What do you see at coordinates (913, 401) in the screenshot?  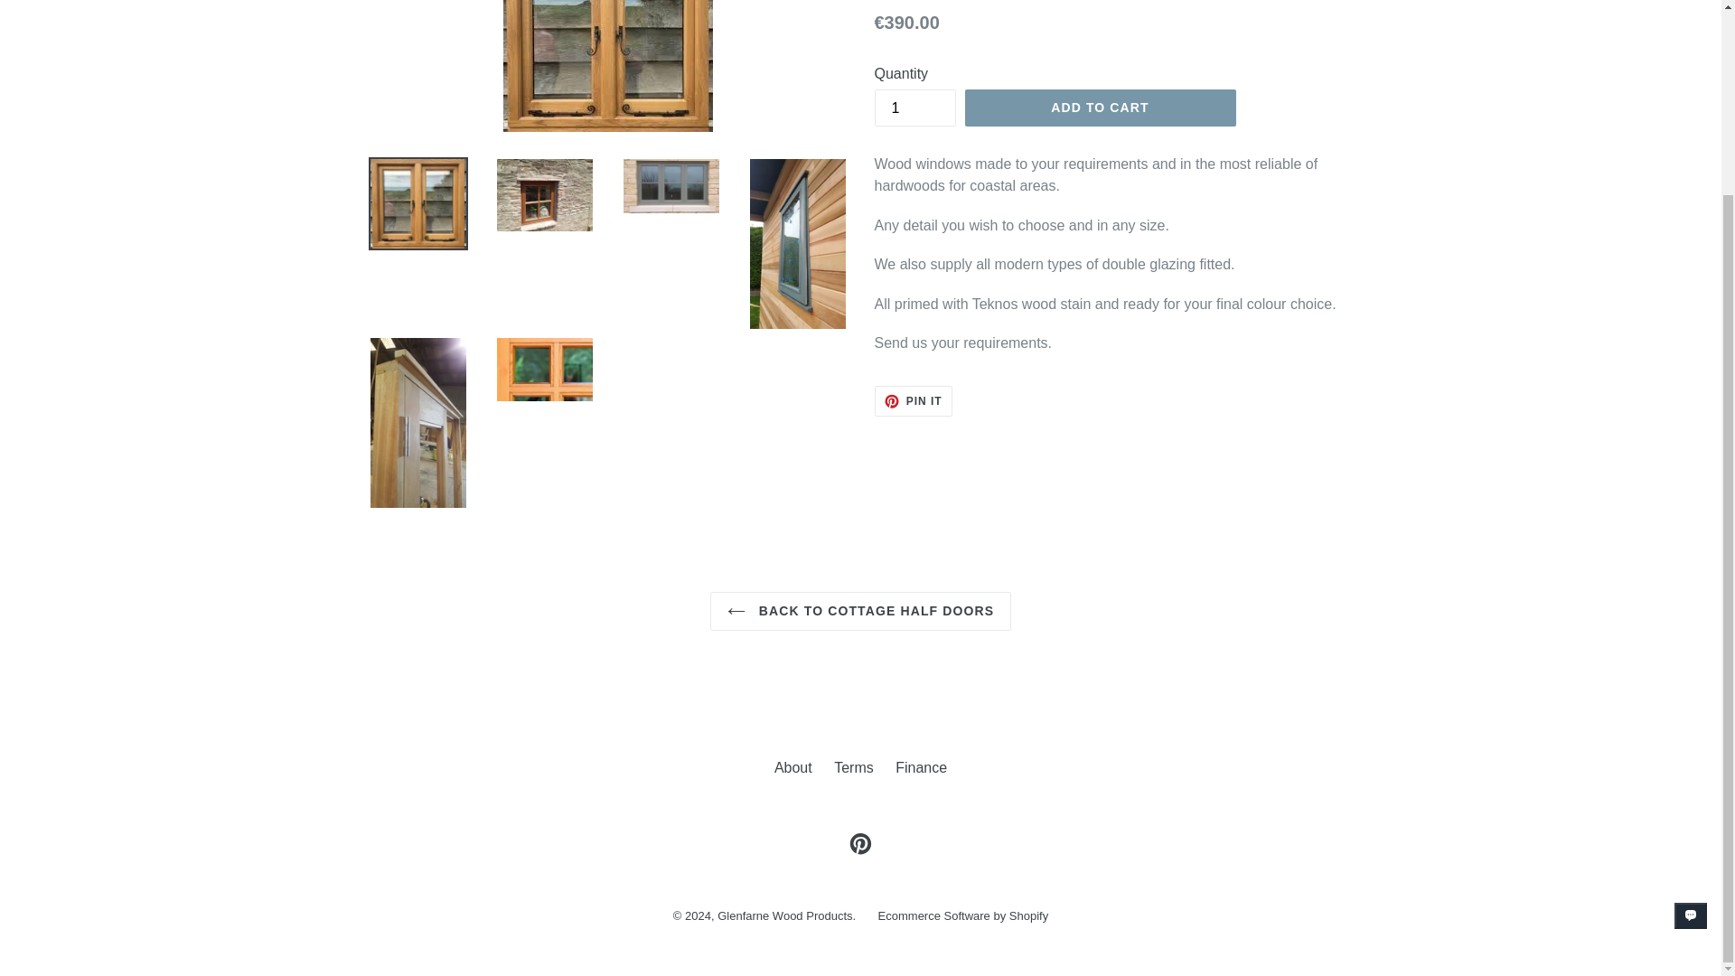 I see `ADD TO CART` at bounding box center [913, 401].